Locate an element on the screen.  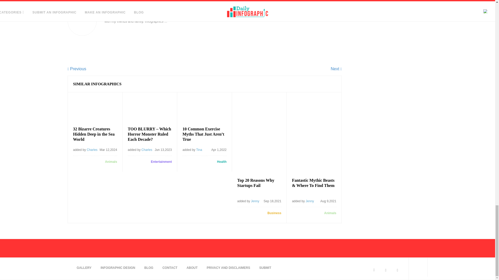
Posts by Charles is located at coordinates (147, 150).